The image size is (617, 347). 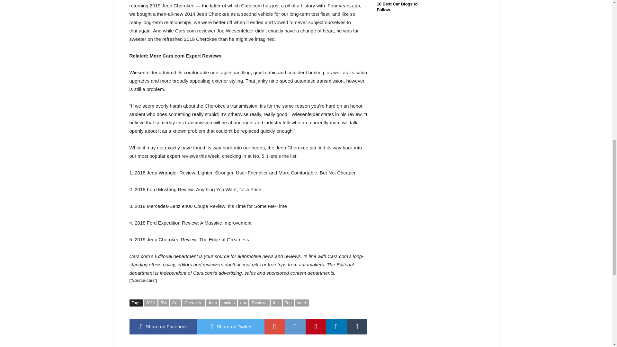 I want to click on twitter, so click(x=230, y=326).